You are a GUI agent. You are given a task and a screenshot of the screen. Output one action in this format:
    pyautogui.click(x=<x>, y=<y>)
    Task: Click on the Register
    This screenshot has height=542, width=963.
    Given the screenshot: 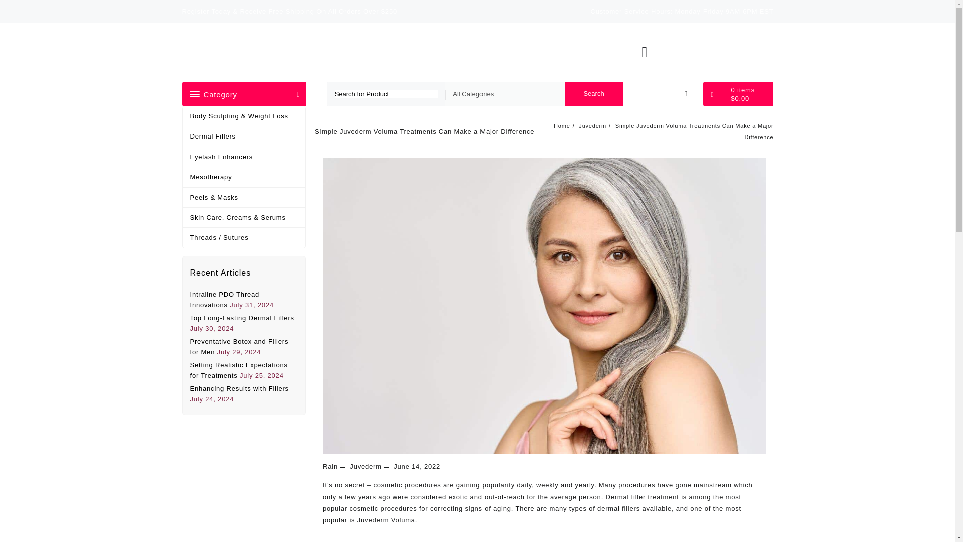 What is the action you would take?
    pyautogui.click(x=541, y=52)
    